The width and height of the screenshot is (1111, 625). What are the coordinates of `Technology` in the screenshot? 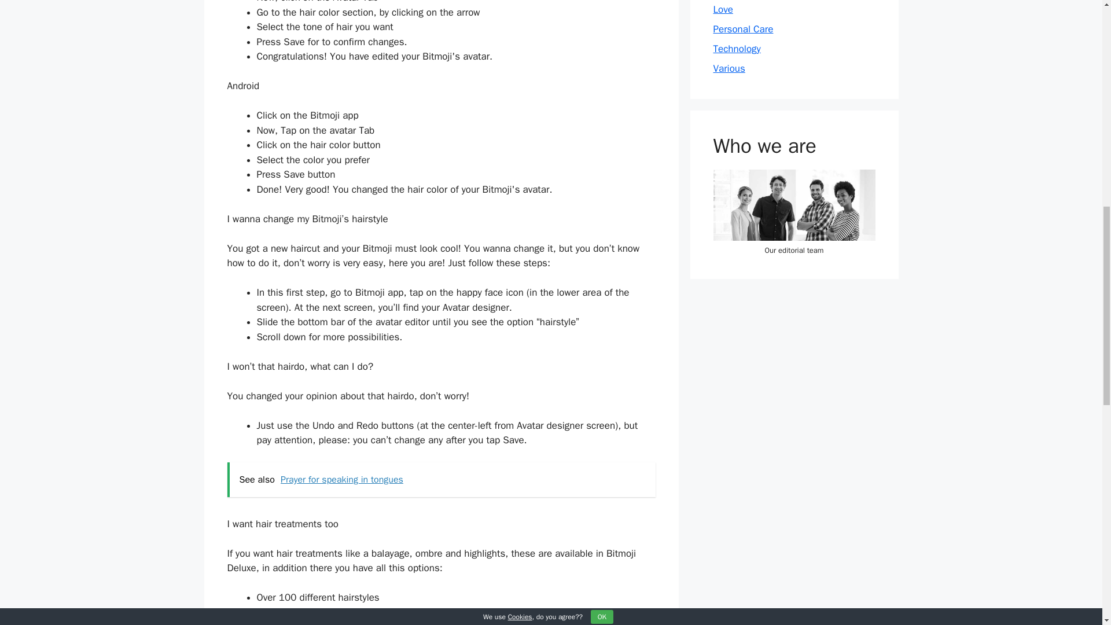 It's located at (736, 49).